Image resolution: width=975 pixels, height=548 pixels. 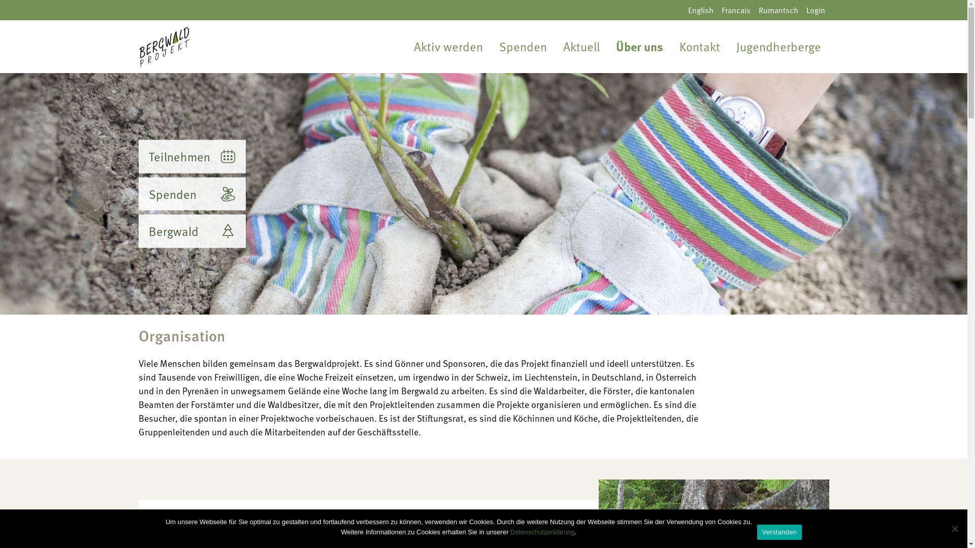 I want to click on Jugendherberge, so click(x=779, y=47).